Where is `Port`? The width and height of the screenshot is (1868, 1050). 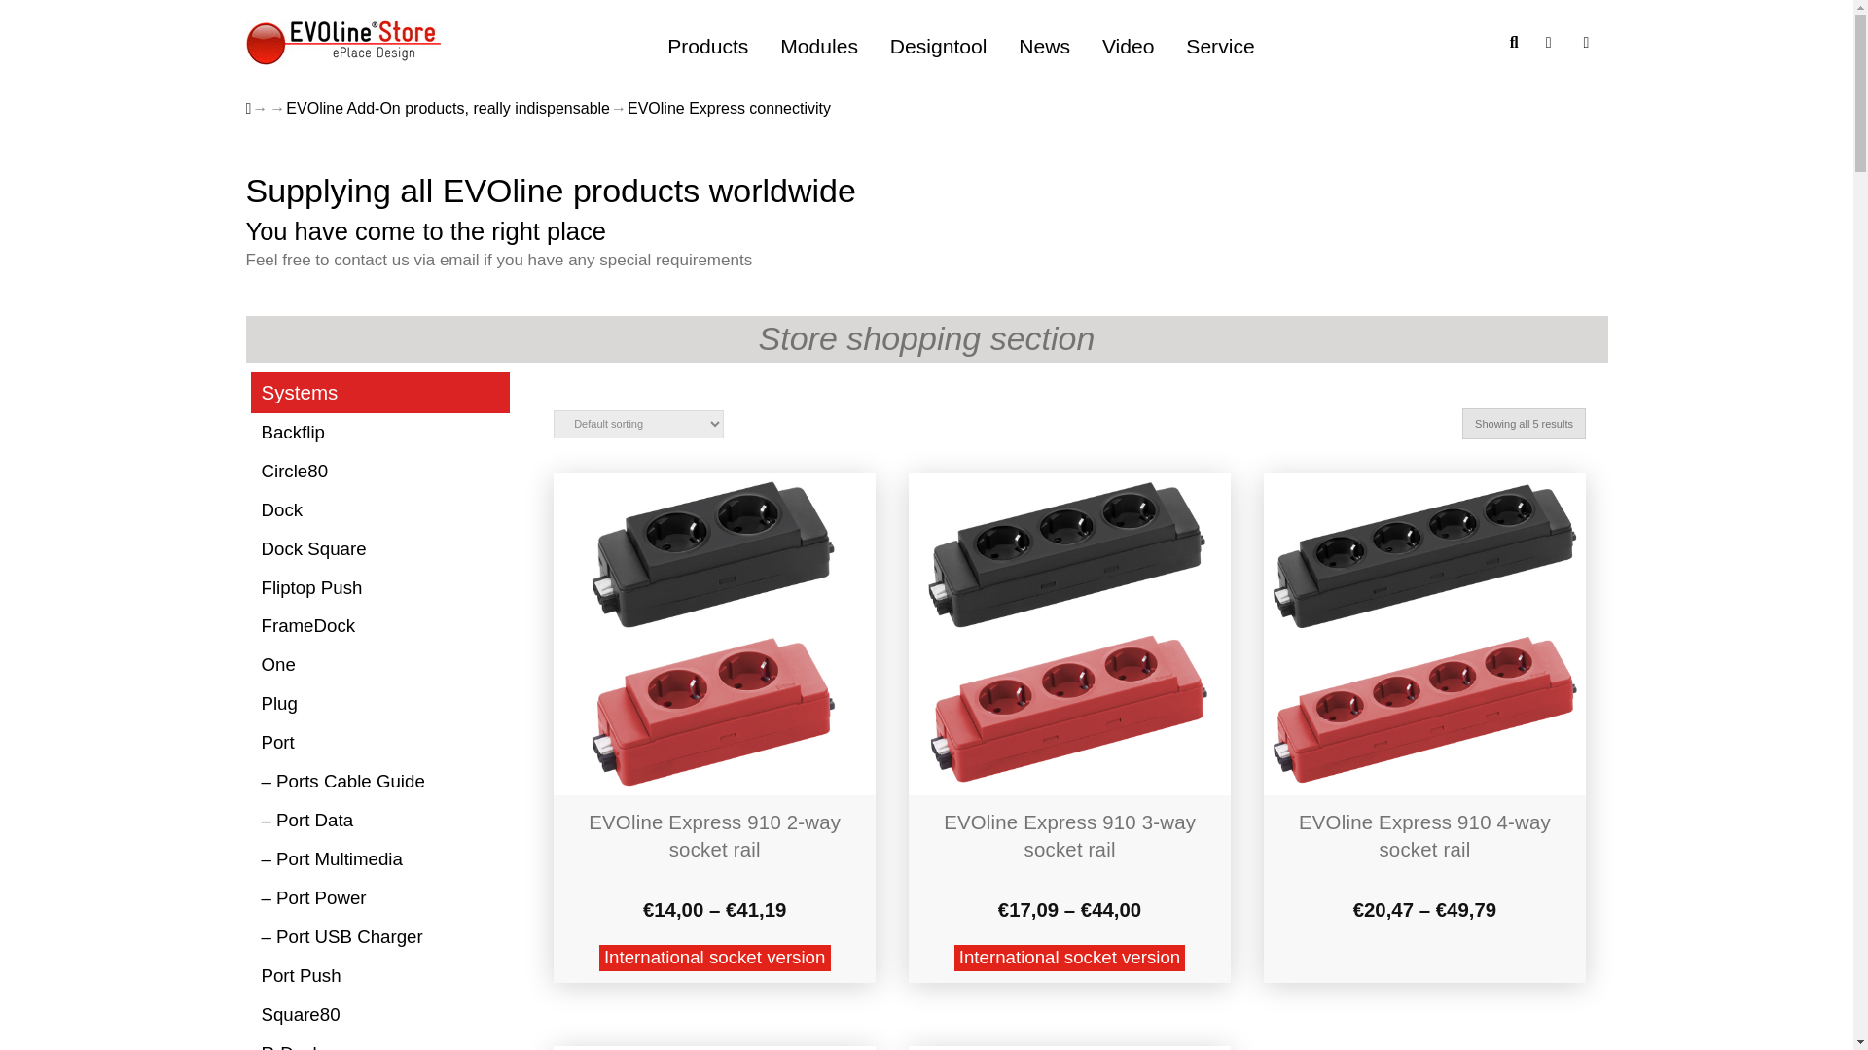 Port is located at coordinates (379, 744).